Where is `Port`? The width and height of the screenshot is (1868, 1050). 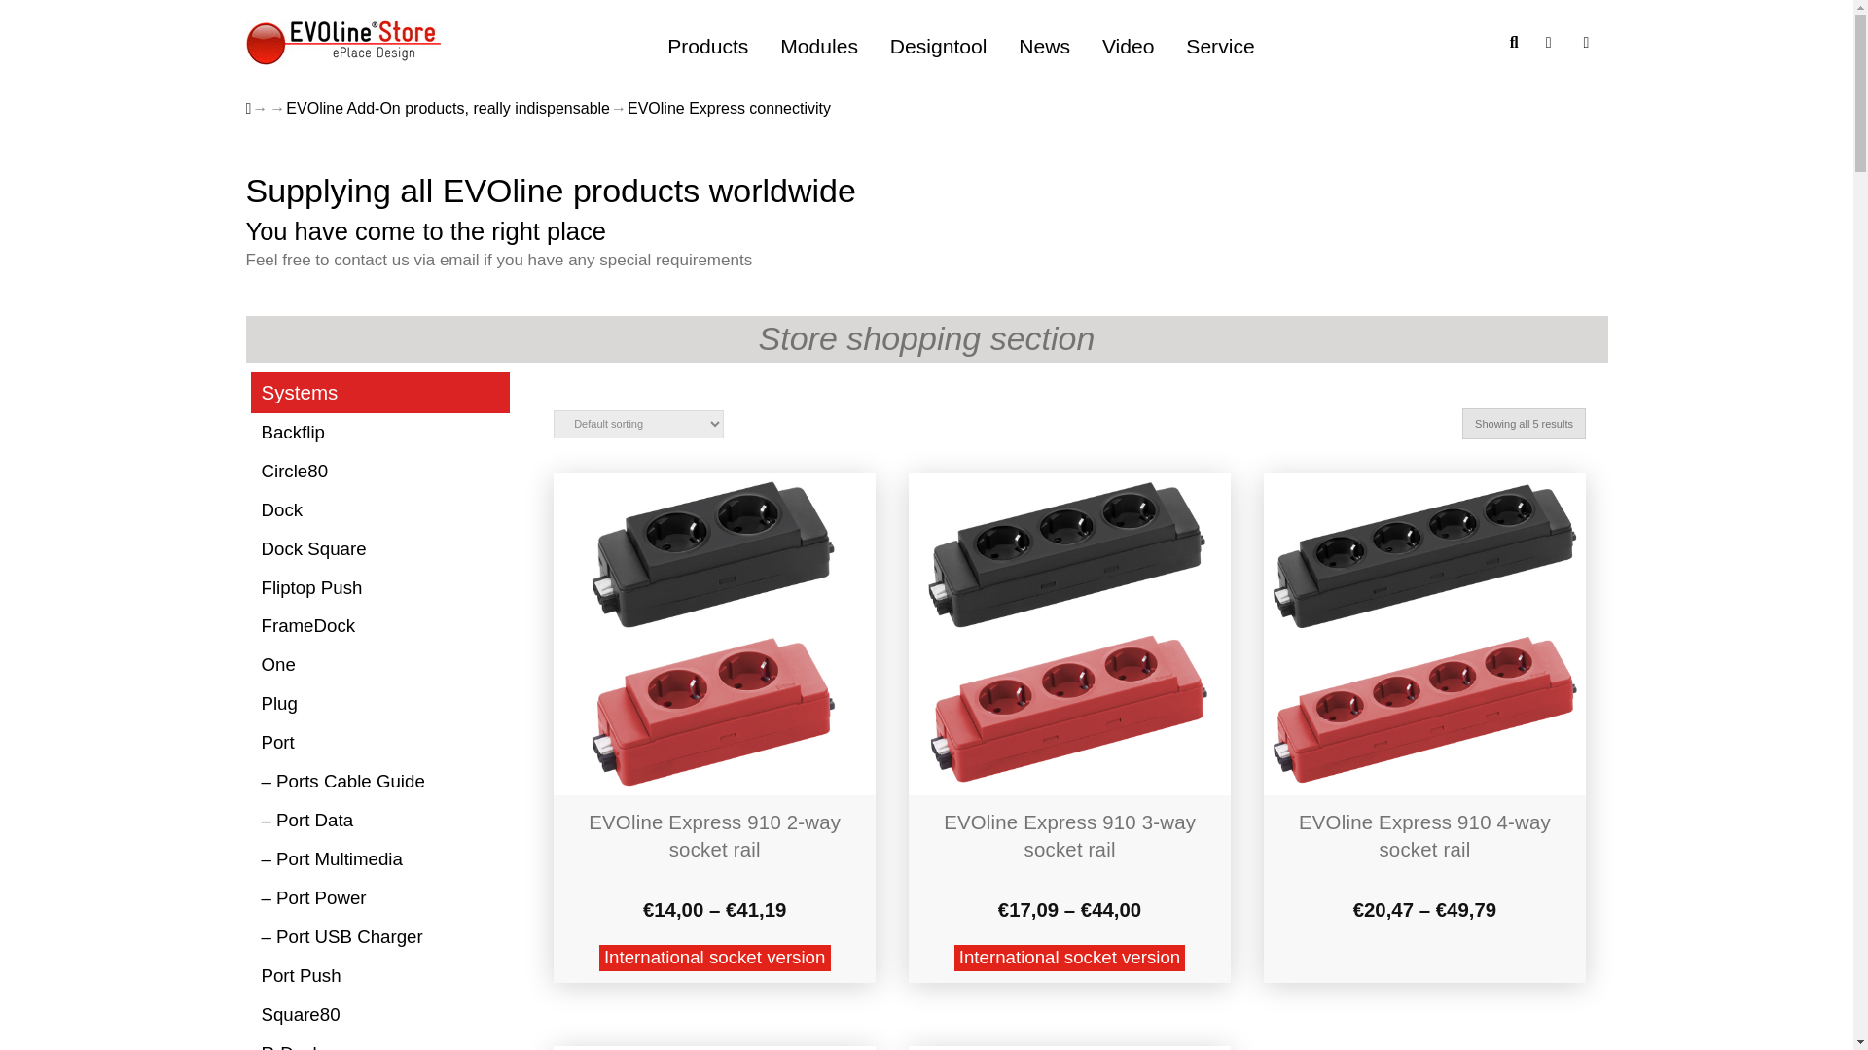 Port is located at coordinates (379, 744).